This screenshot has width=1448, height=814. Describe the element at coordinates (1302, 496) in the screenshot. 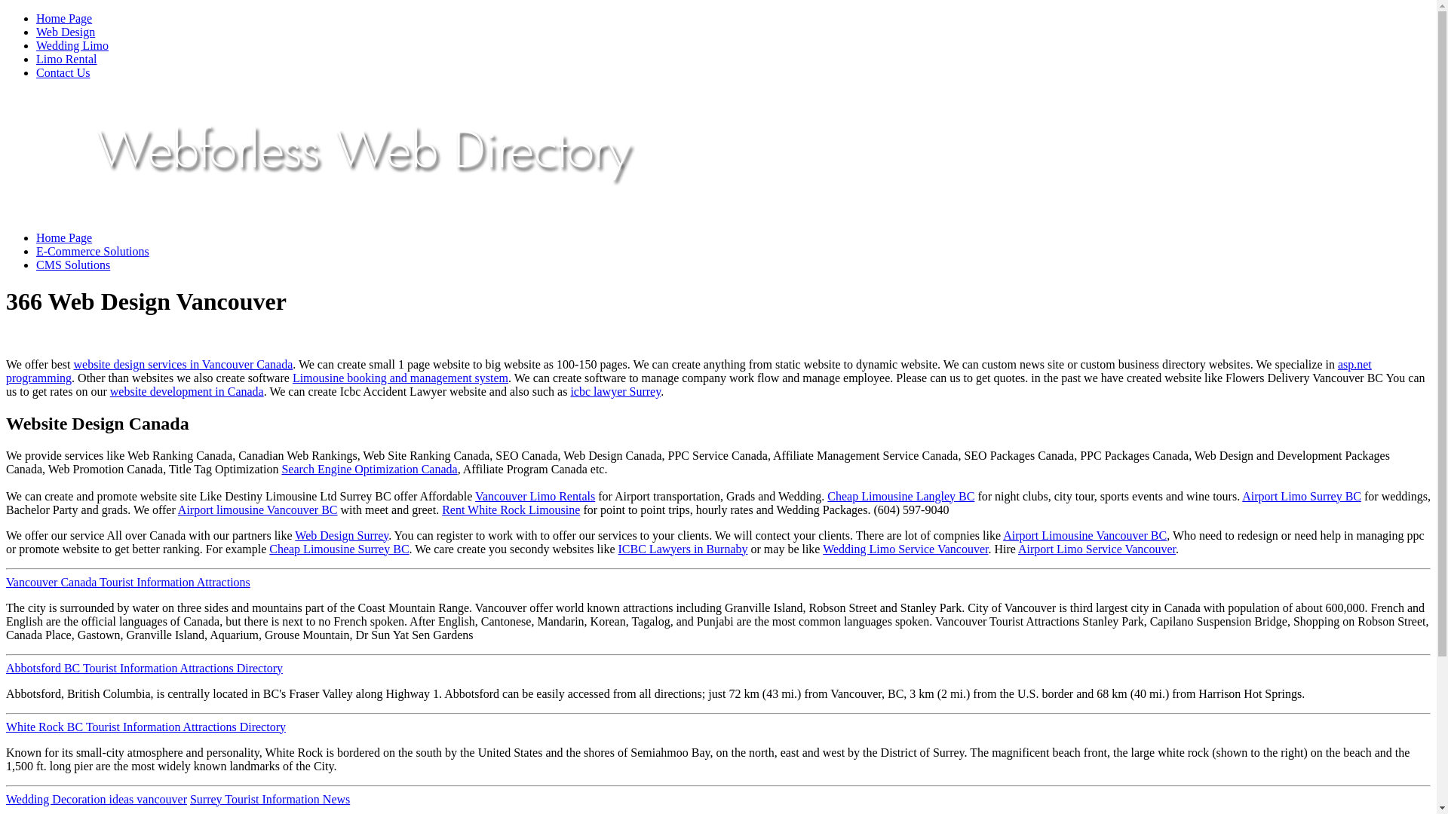

I see `Airport Limo Surrey BC` at that location.